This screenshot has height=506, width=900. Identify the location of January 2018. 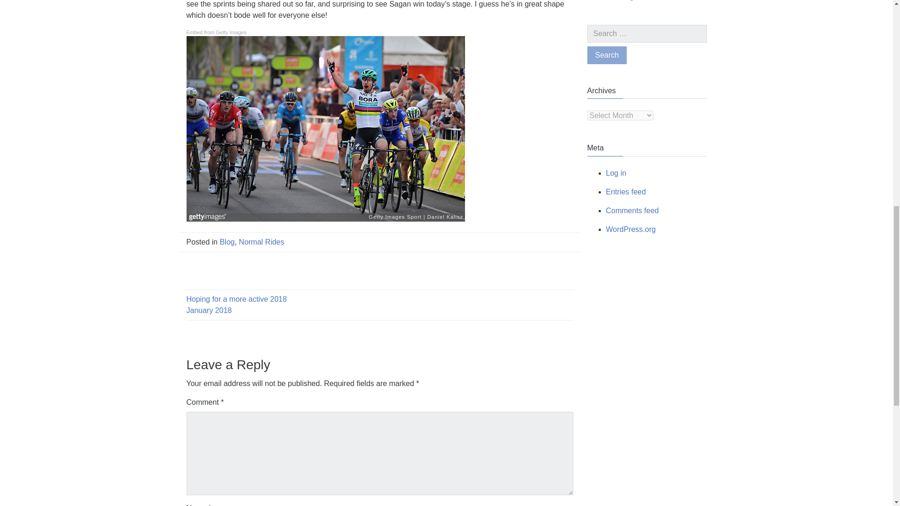
(209, 310).